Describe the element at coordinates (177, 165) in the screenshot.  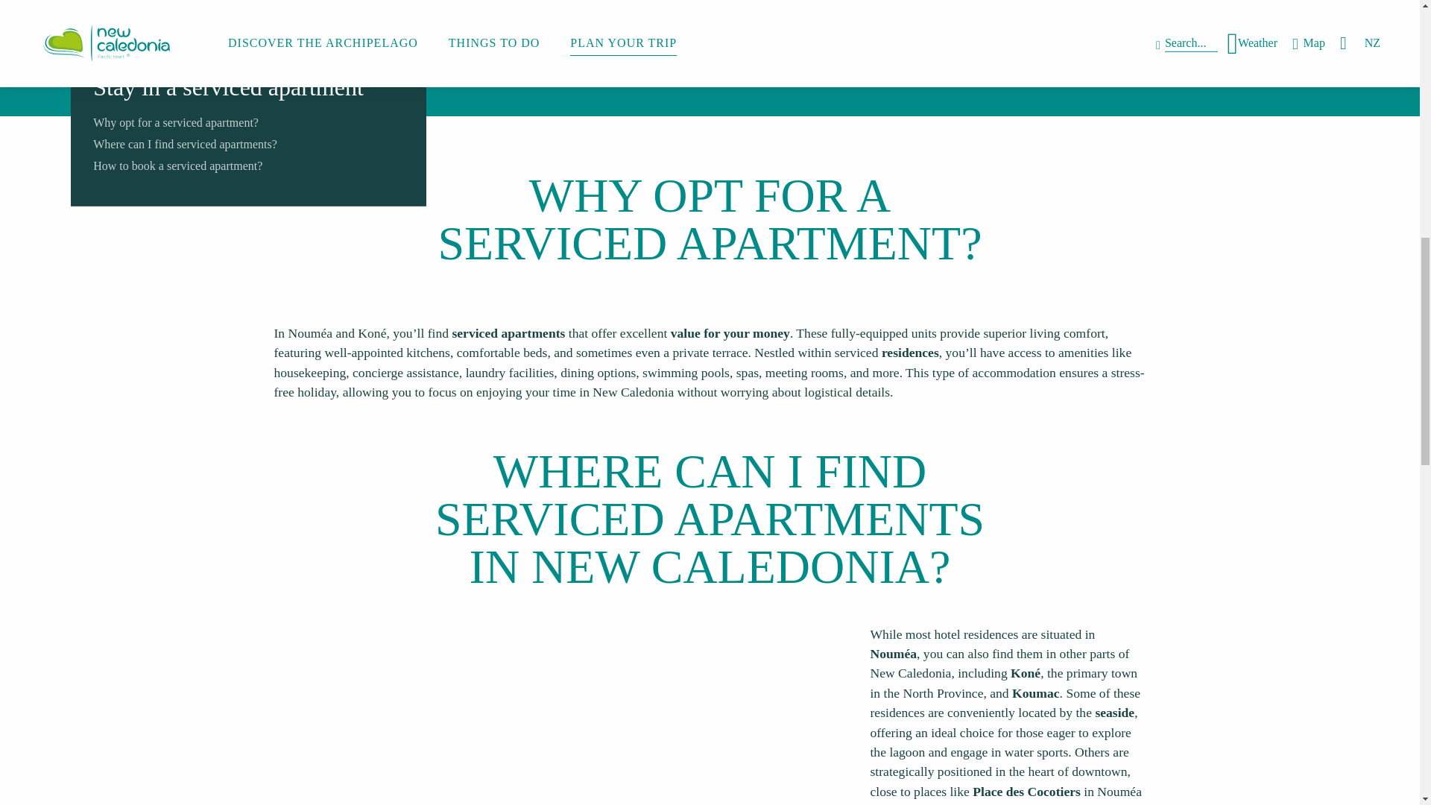
I see `How to book a serviced apartment?` at that location.